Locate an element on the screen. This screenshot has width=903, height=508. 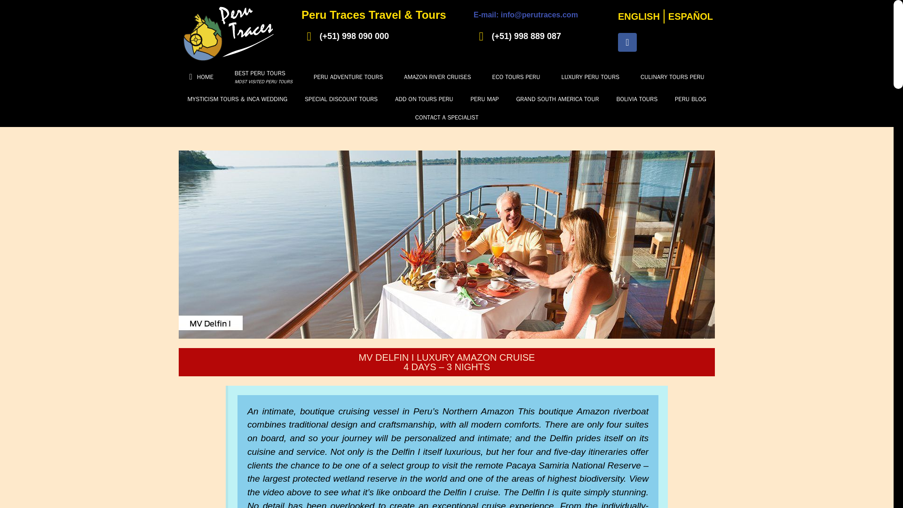
AMAZON RIVER CRUISES is located at coordinates (558, 99).